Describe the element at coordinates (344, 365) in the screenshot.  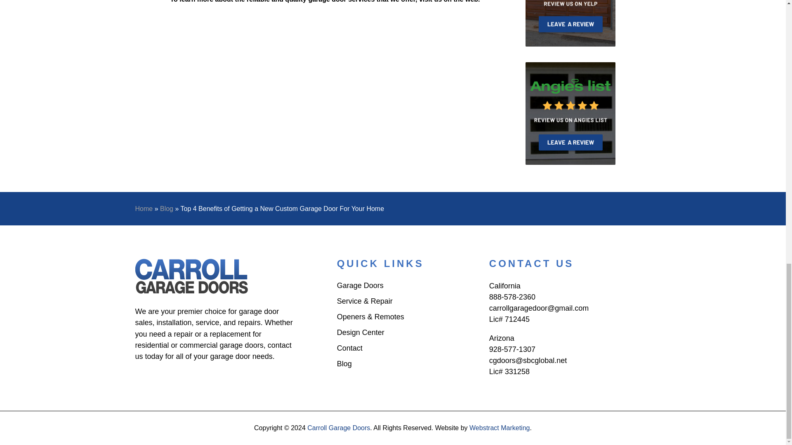
I see `Blog` at that location.